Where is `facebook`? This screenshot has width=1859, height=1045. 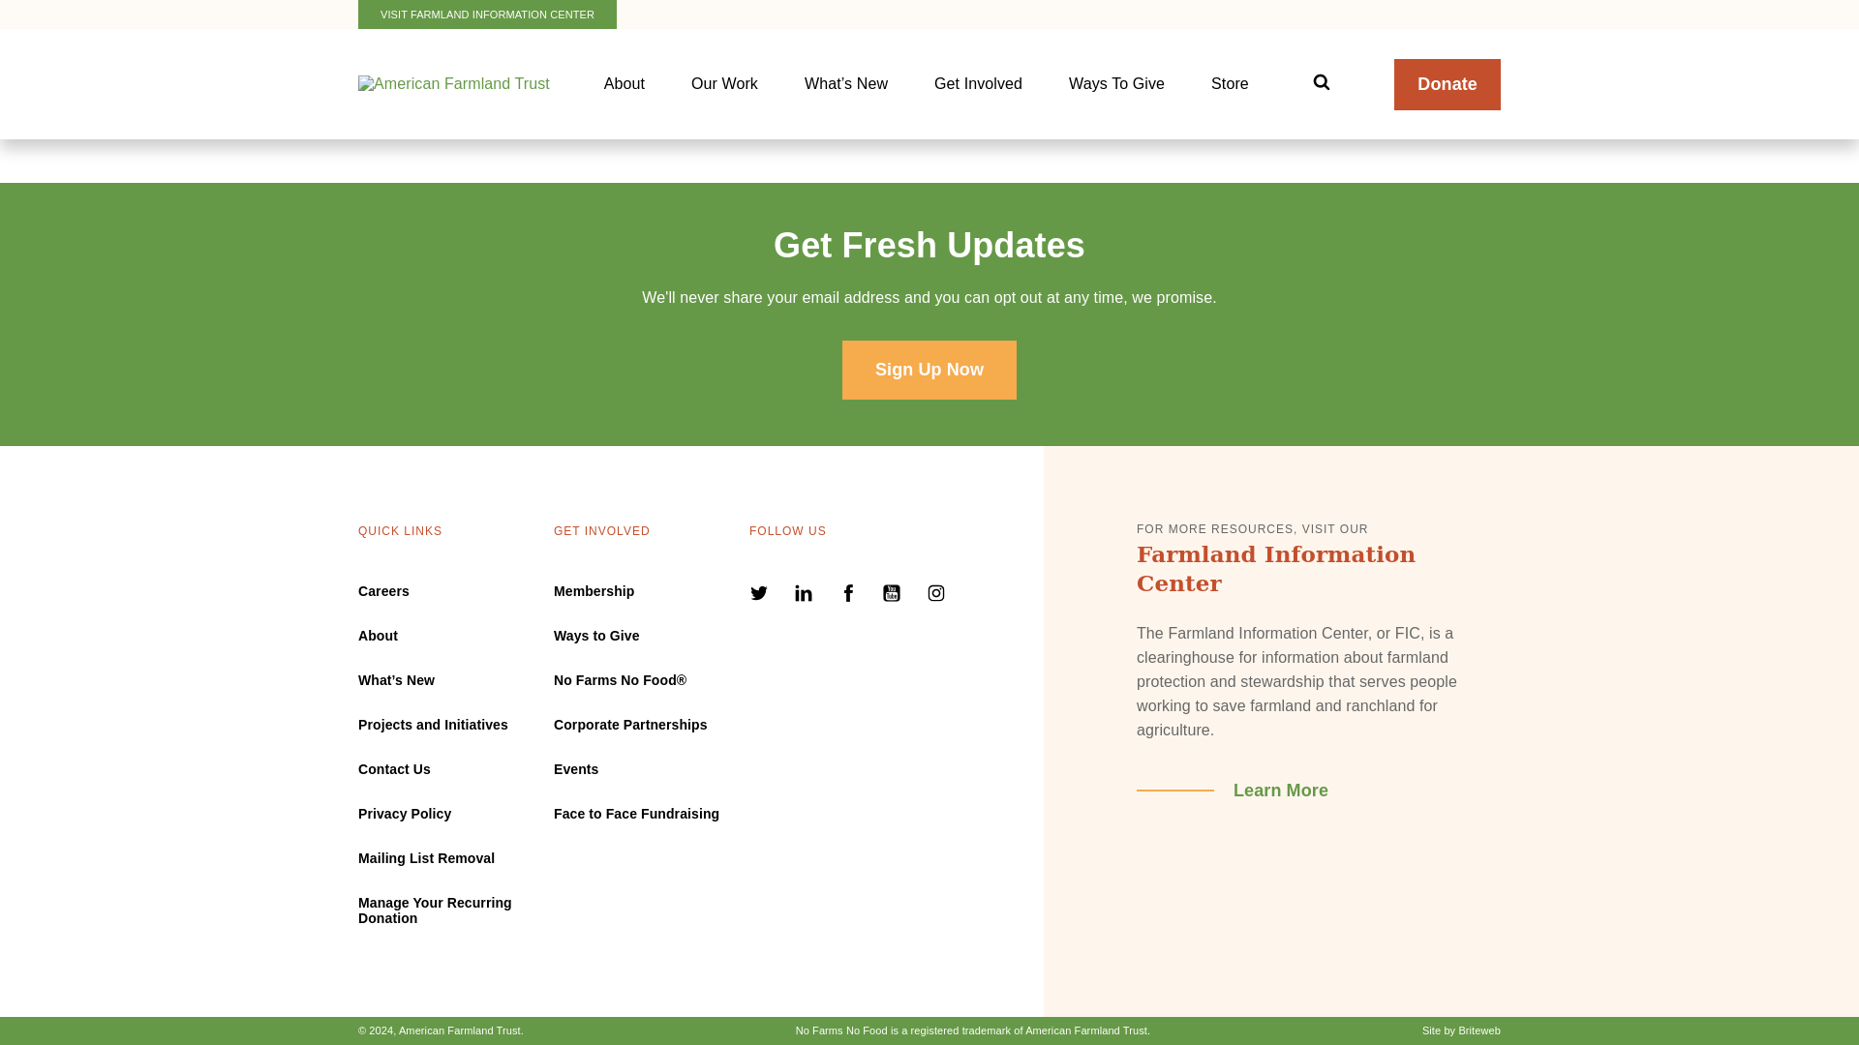 facebook is located at coordinates (850, 596).